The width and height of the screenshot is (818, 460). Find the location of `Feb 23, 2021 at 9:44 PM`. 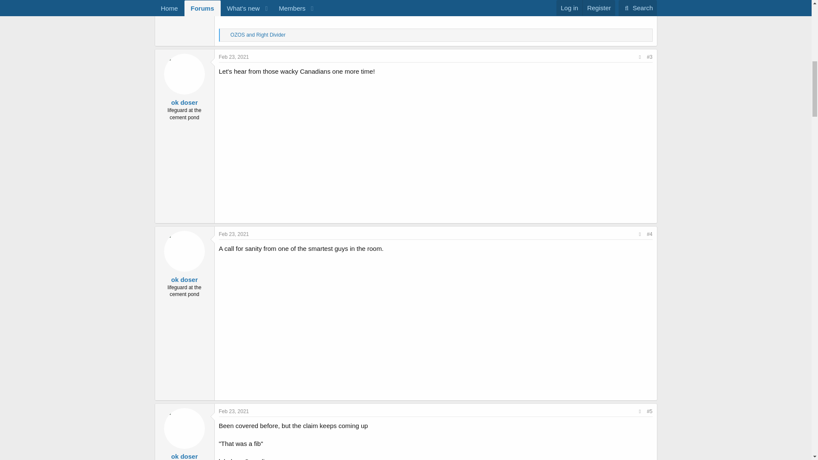

Feb 23, 2021 at 9:44 PM is located at coordinates (234, 57).